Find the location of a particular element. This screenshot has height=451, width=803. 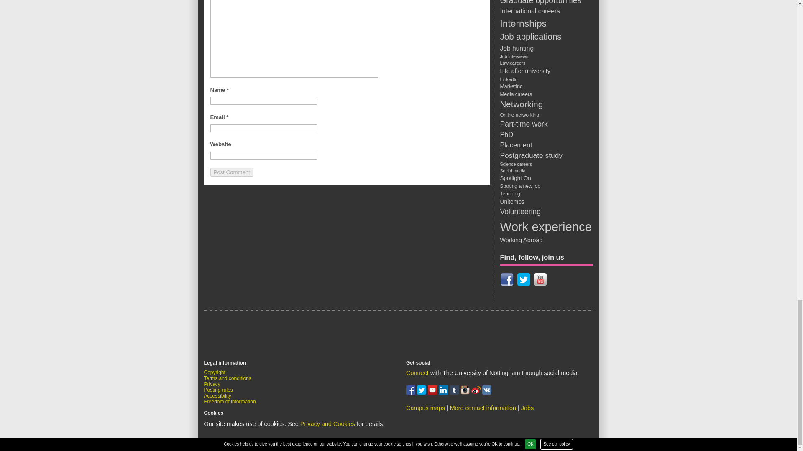

Watch us on You Tube is located at coordinates (433, 393).